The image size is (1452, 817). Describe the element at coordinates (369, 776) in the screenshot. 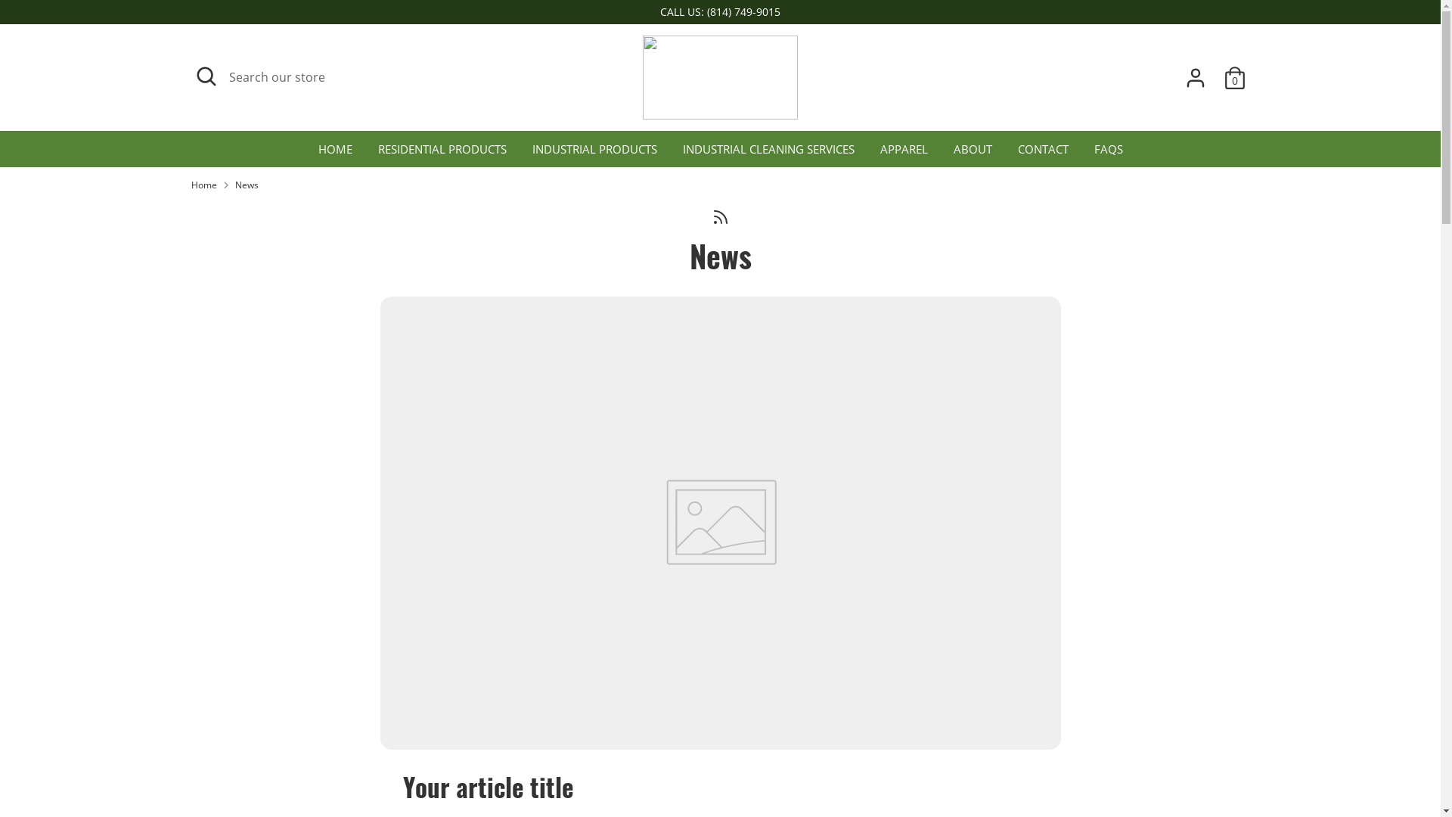

I see `Powered by Shopify` at that location.